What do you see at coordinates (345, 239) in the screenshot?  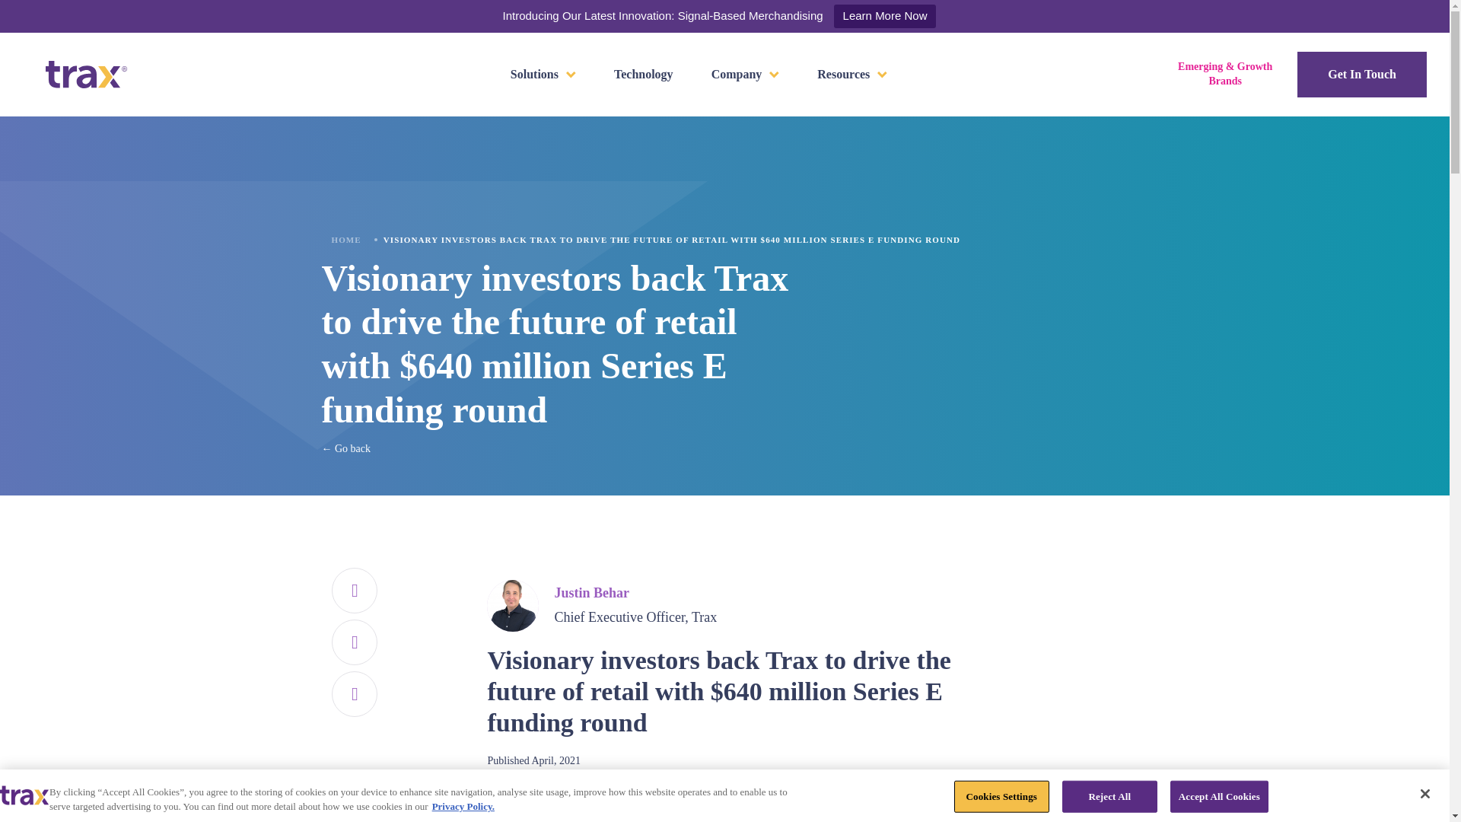 I see `Go to Home.` at bounding box center [345, 239].